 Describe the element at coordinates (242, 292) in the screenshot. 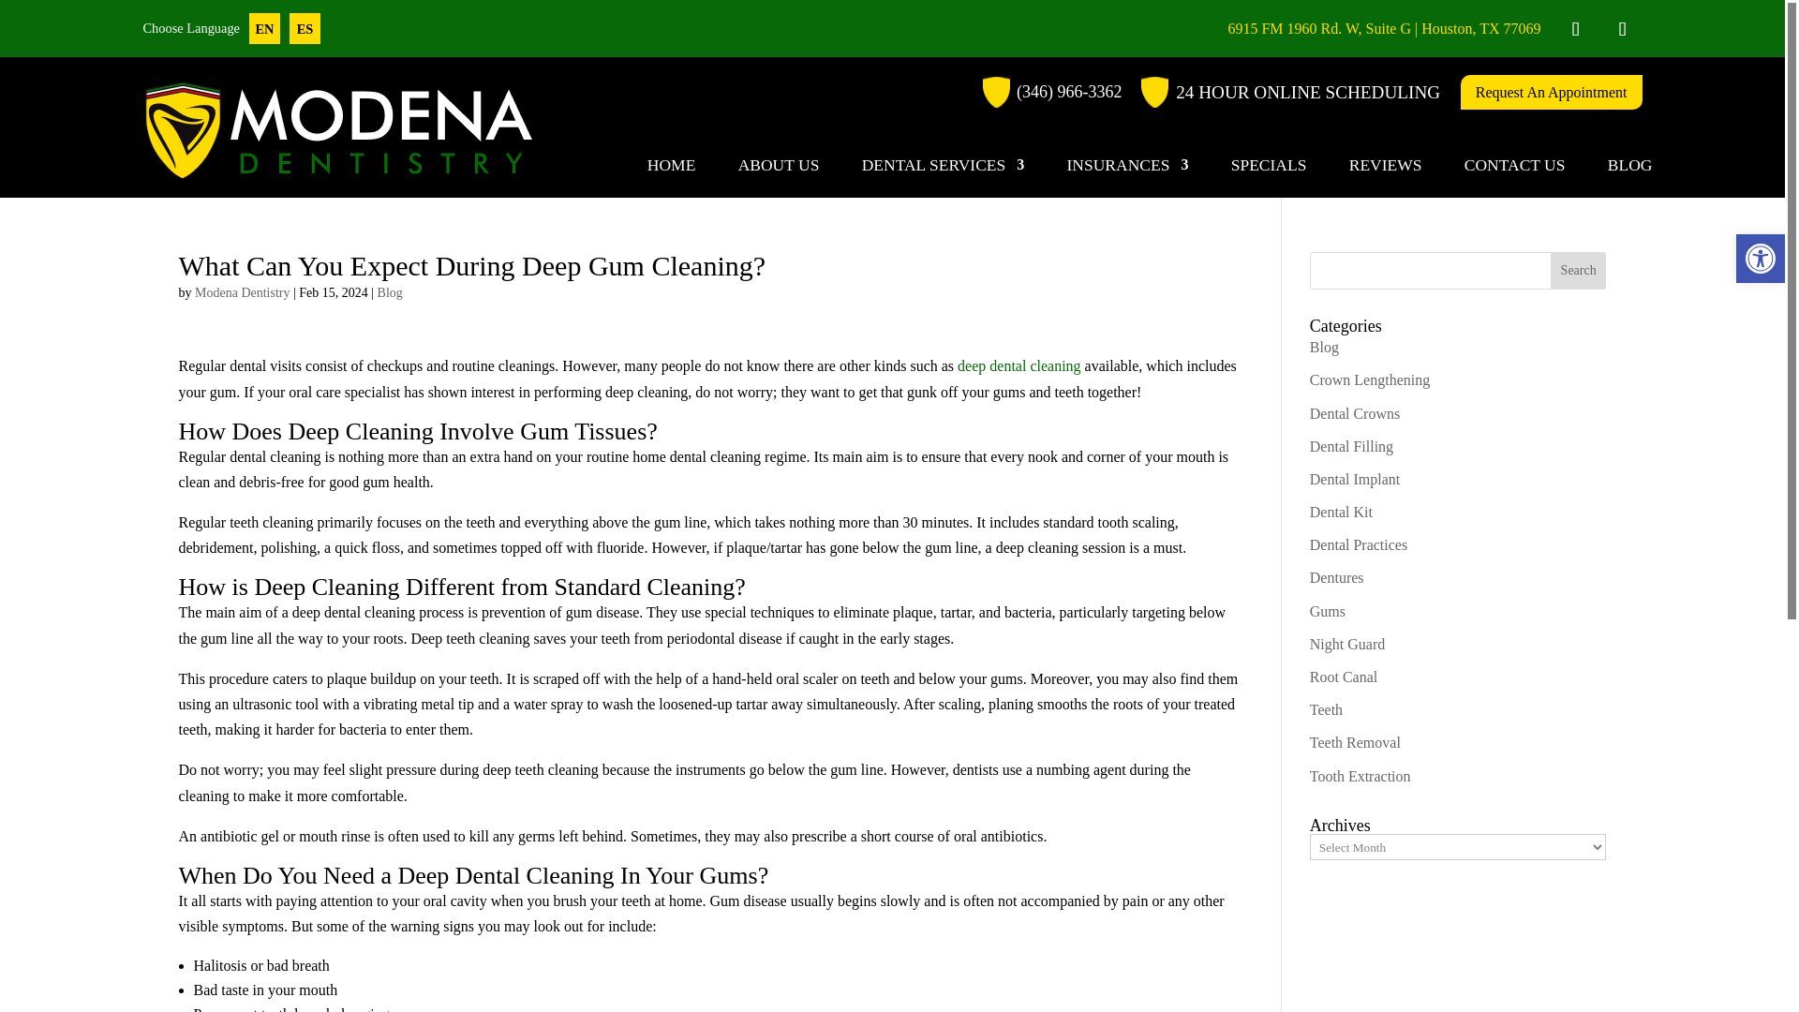

I see `Posts by Modena Dentistry` at that location.